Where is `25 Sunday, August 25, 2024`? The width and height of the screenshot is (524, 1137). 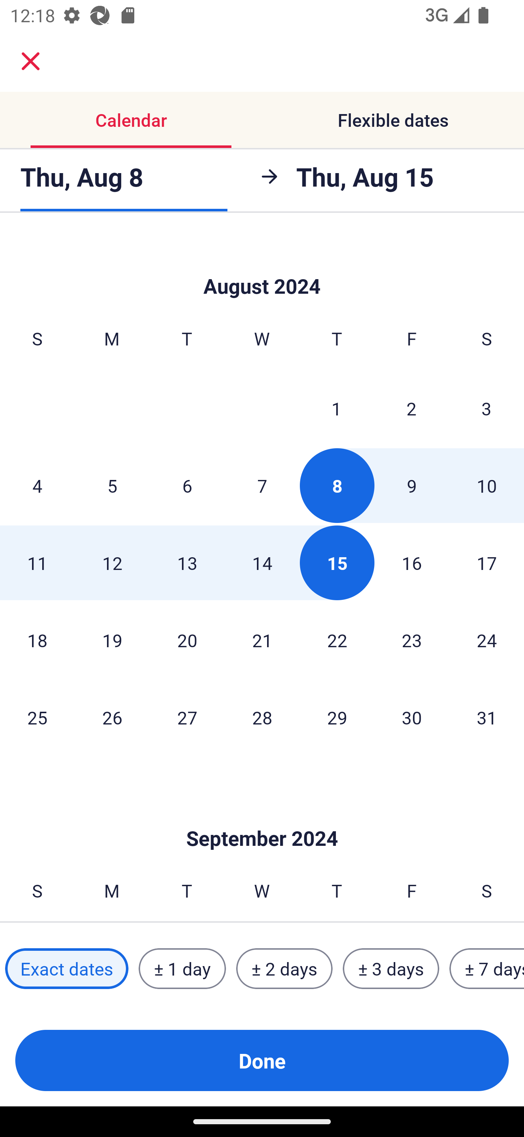
25 Sunday, August 25, 2024 is located at coordinates (37, 717).